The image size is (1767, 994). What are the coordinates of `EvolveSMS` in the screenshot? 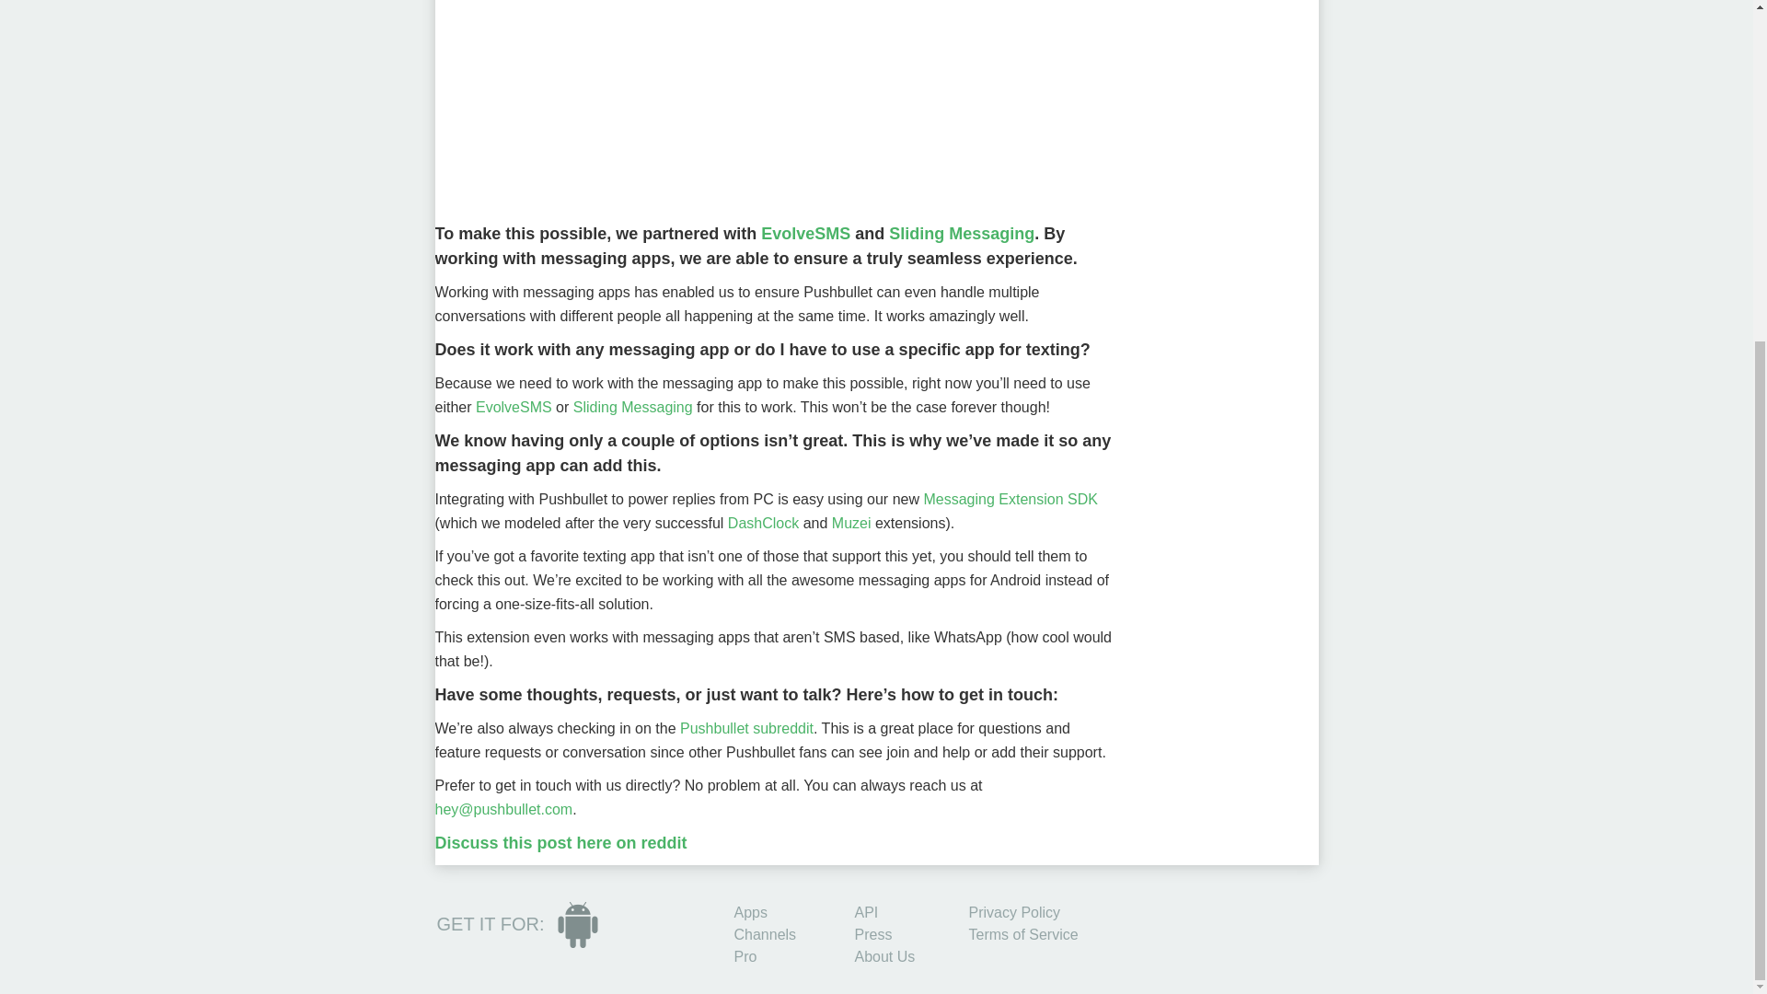 It's located at (805, 234).